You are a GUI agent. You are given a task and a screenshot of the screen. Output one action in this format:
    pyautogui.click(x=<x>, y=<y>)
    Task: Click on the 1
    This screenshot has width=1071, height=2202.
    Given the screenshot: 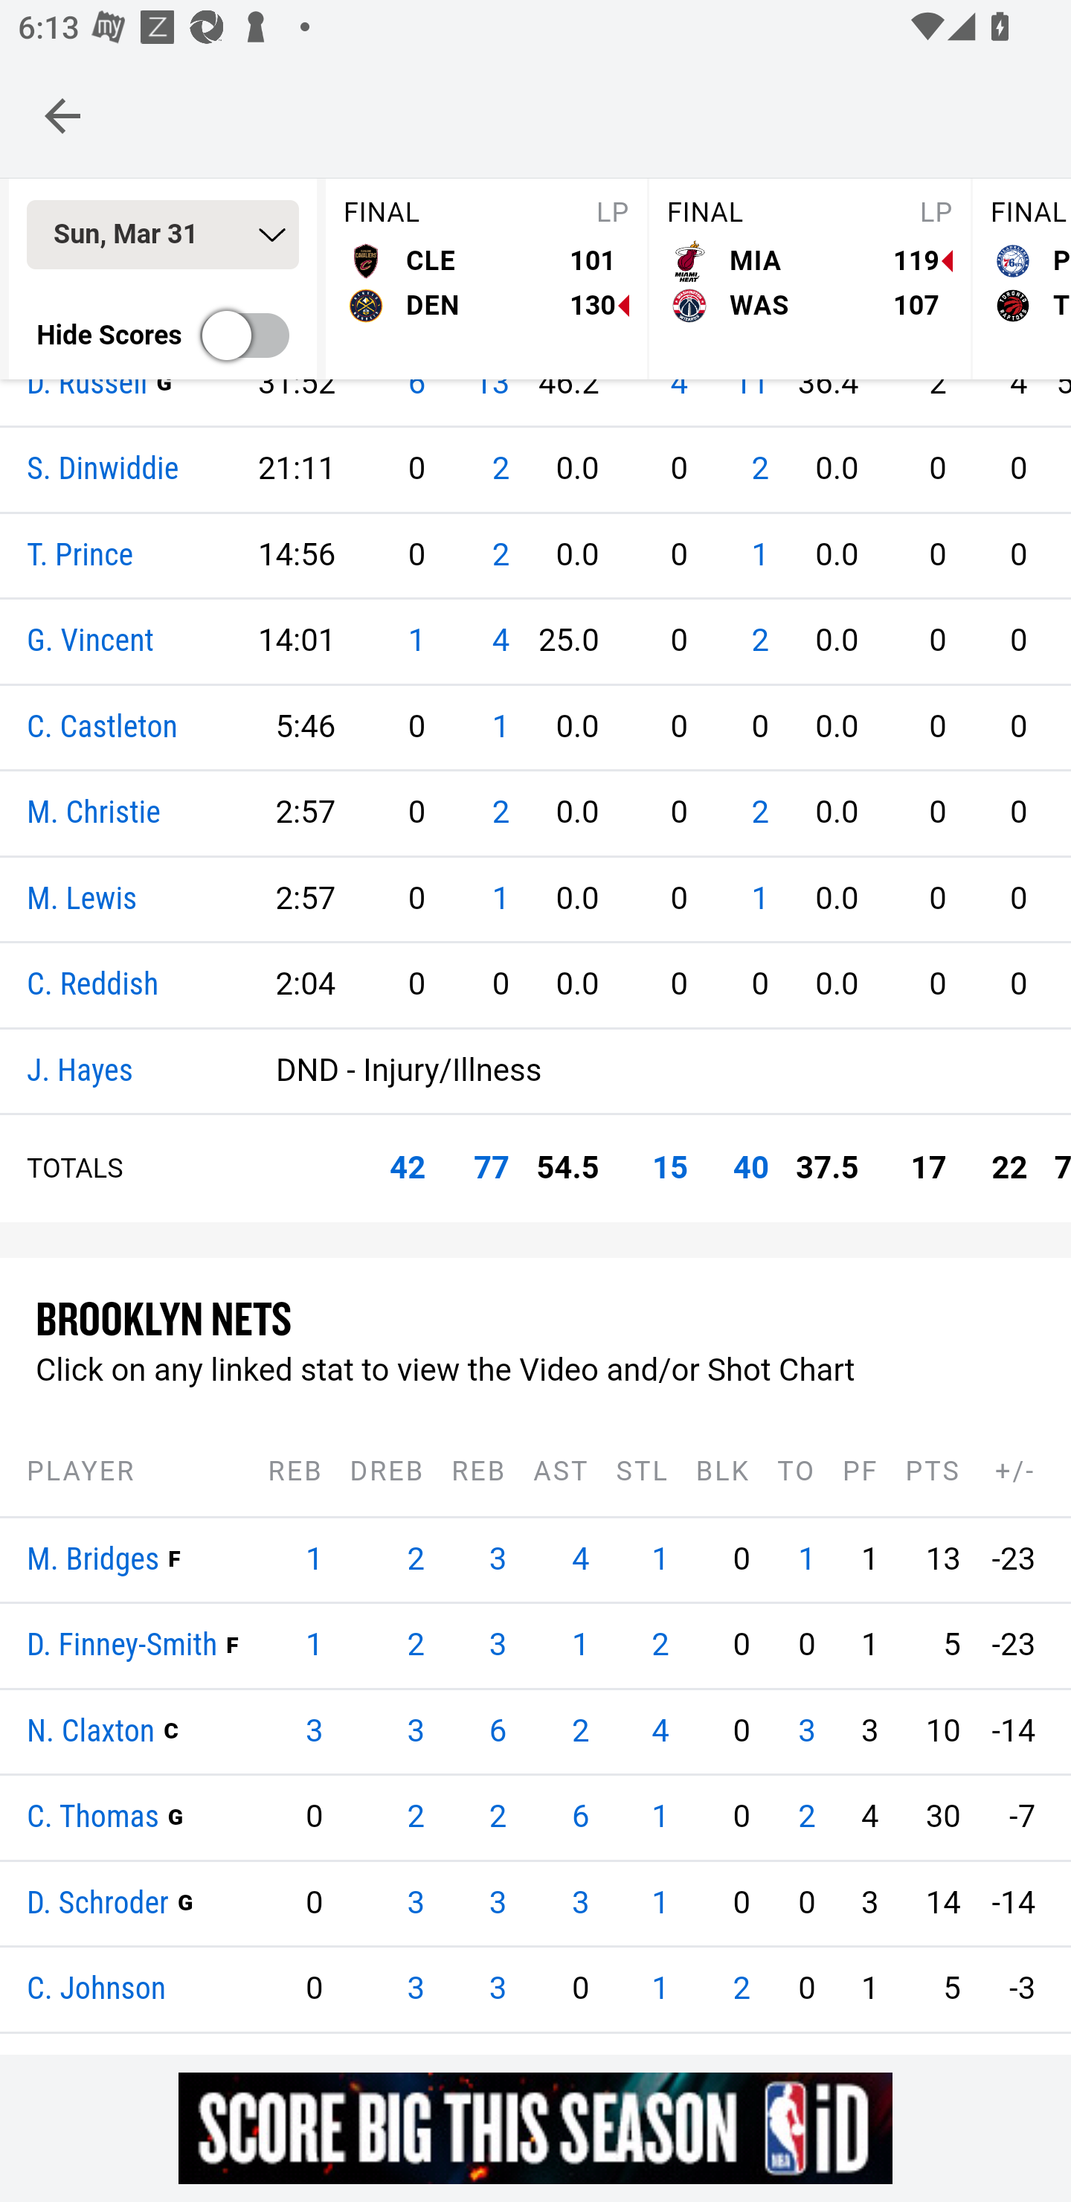 What is the action you would take?
    pyautogui.click(x=660, y=1817)
    